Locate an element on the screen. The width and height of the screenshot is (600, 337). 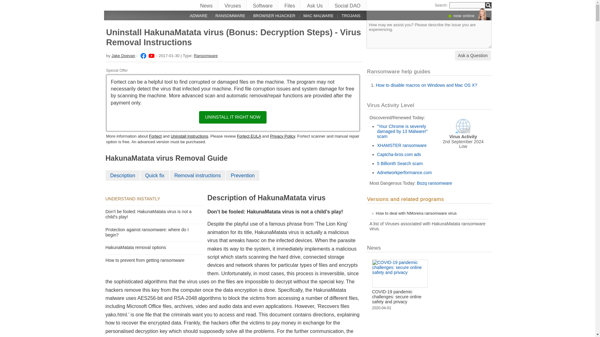
Jake Doevan is located at coordinates (142, 56).